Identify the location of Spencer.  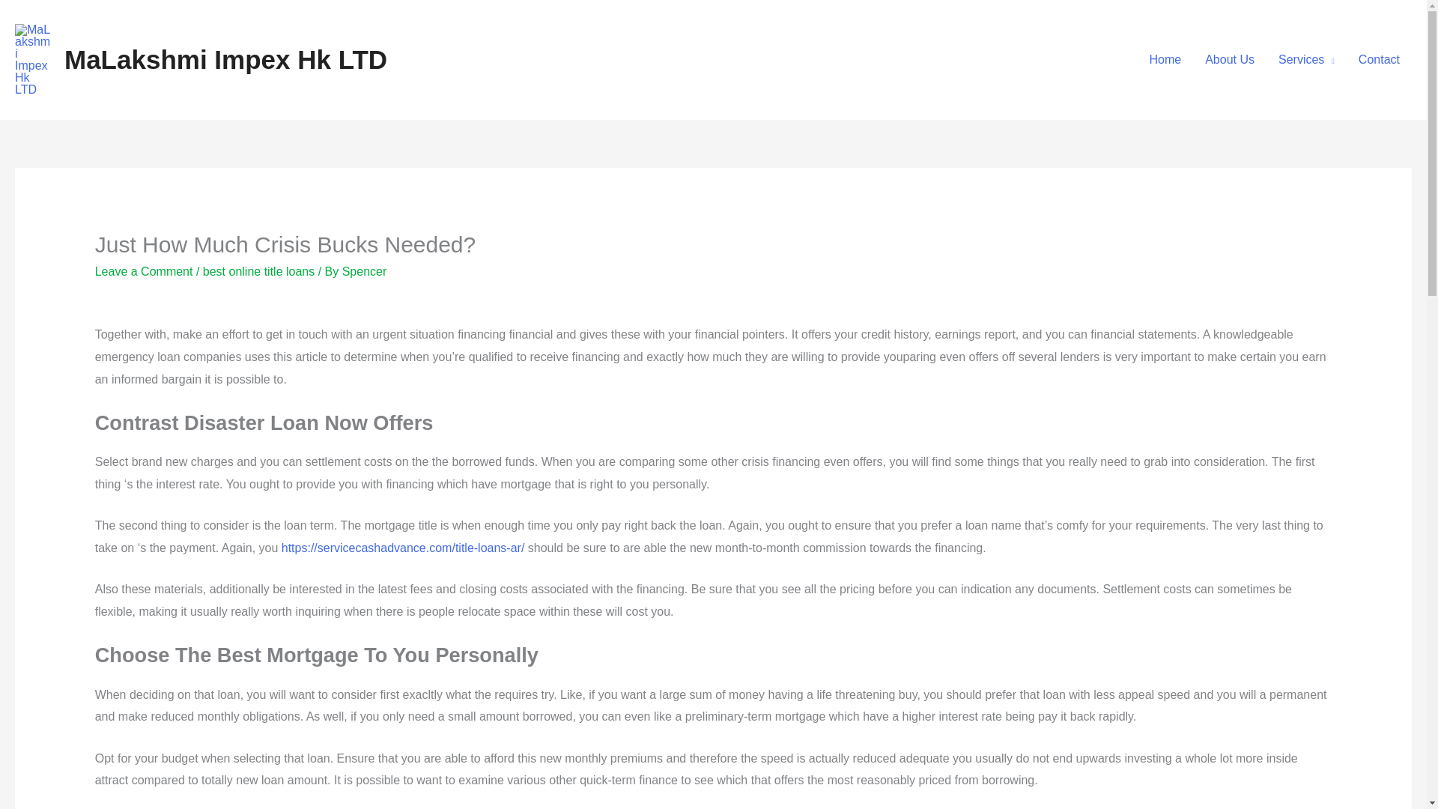
(364, 271).